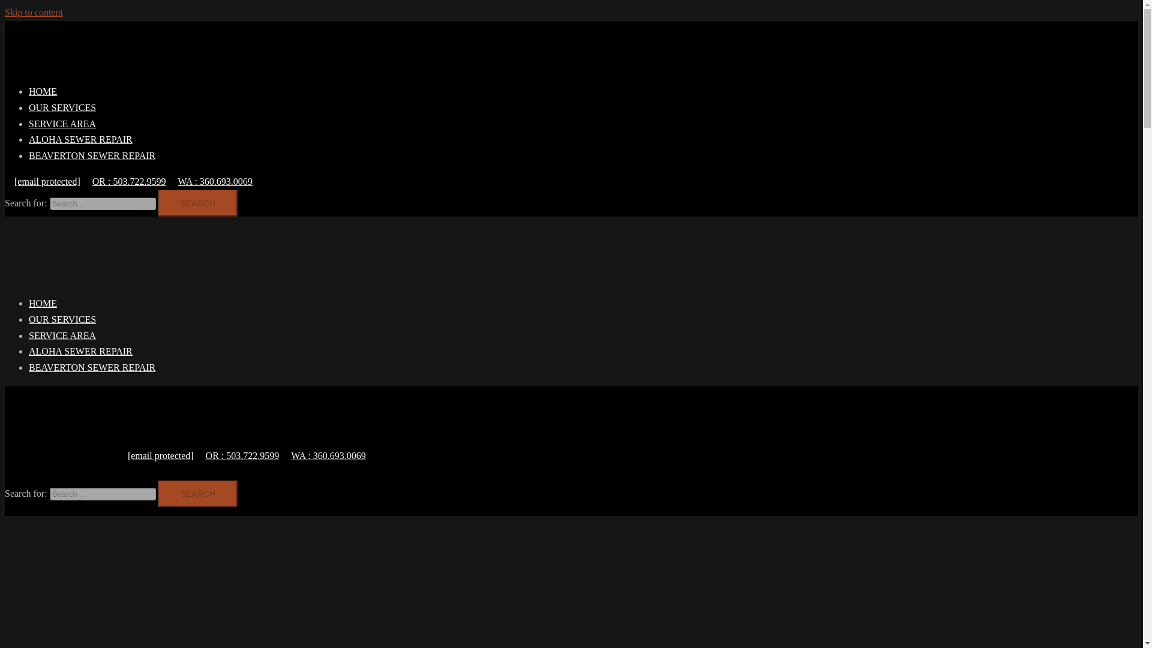 The width and height of the screenshot is (1152, 648). Describe the element at coordinates (34, 12) in the screenshot. I see `Skip to content` at that location.